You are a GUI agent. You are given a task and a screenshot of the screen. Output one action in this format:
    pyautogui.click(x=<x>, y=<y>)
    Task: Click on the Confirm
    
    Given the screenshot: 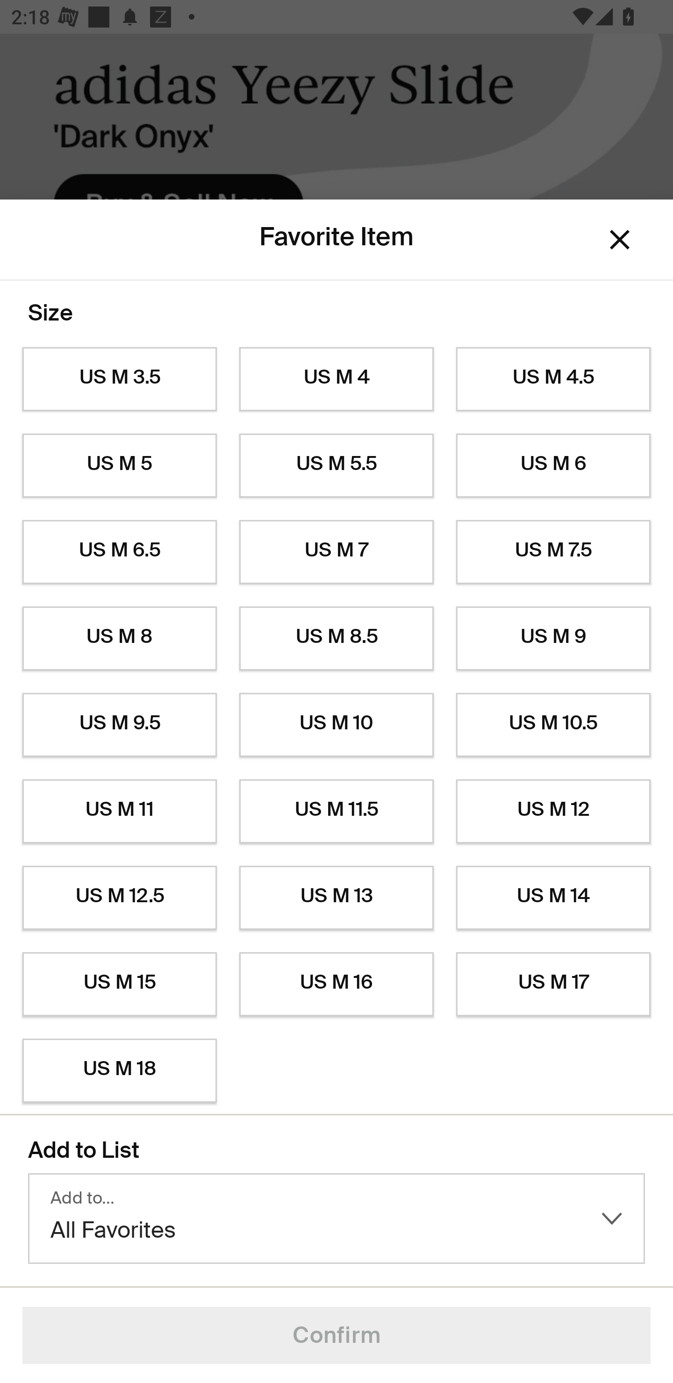 What is the action you would take?
    pyautogui.click(x=336, y=1335)
    